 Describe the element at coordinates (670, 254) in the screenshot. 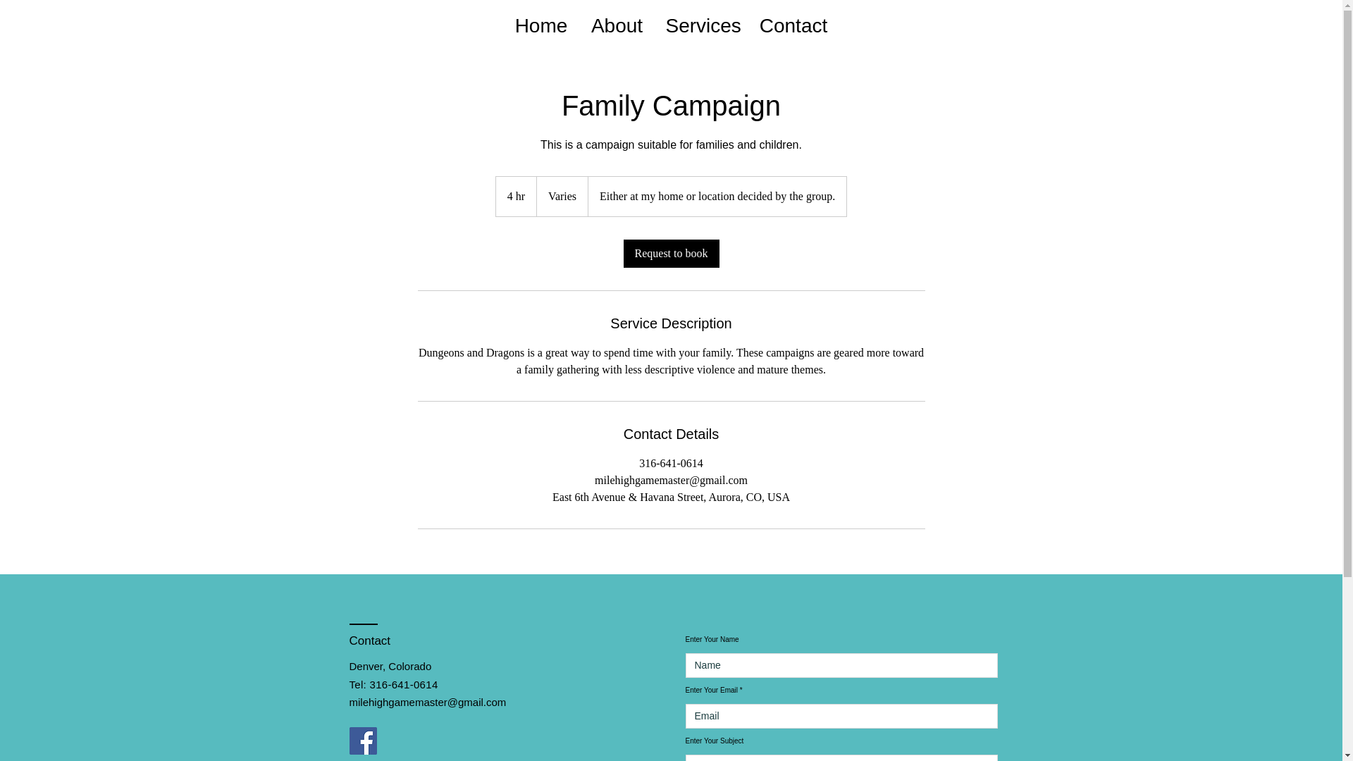

I see `Request to book` at that location.